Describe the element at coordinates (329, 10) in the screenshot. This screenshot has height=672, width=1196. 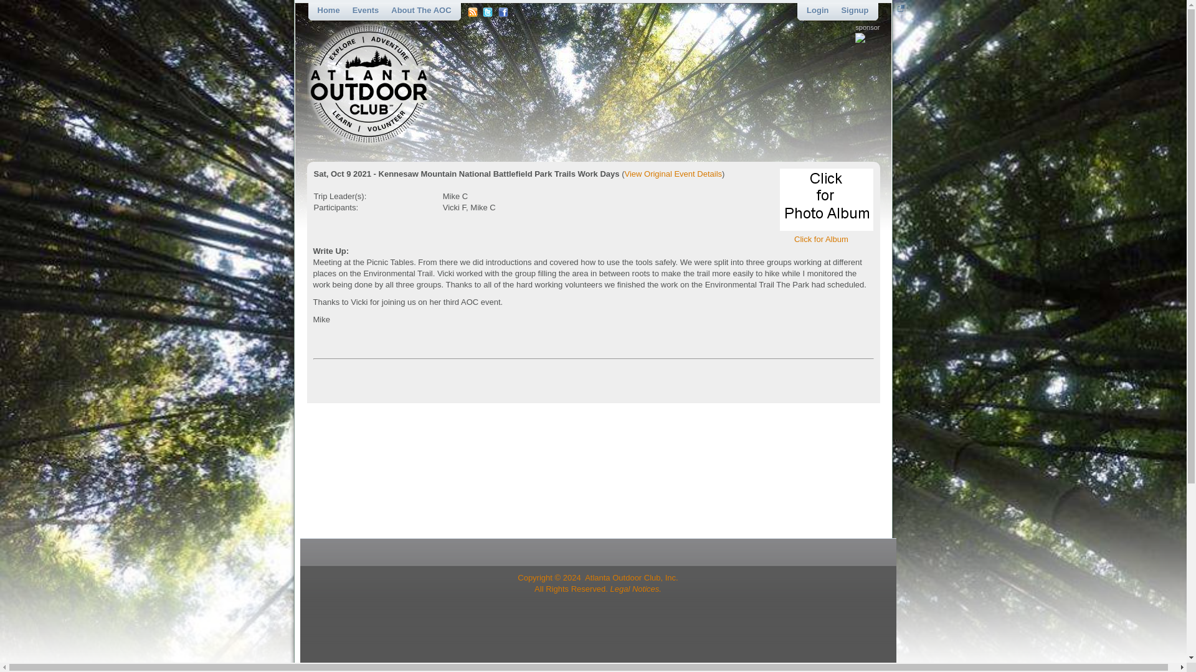
I see `Home` at that location.